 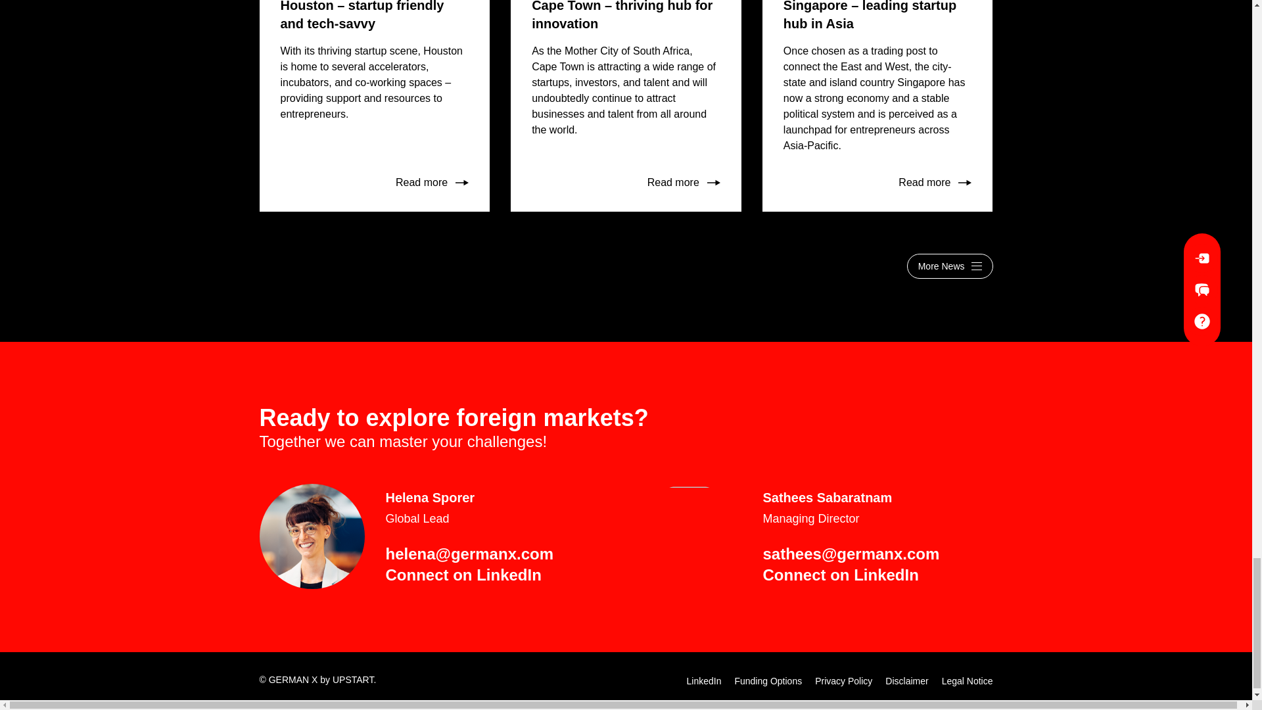 I want to click on Read more, so click(x=432, y=183).